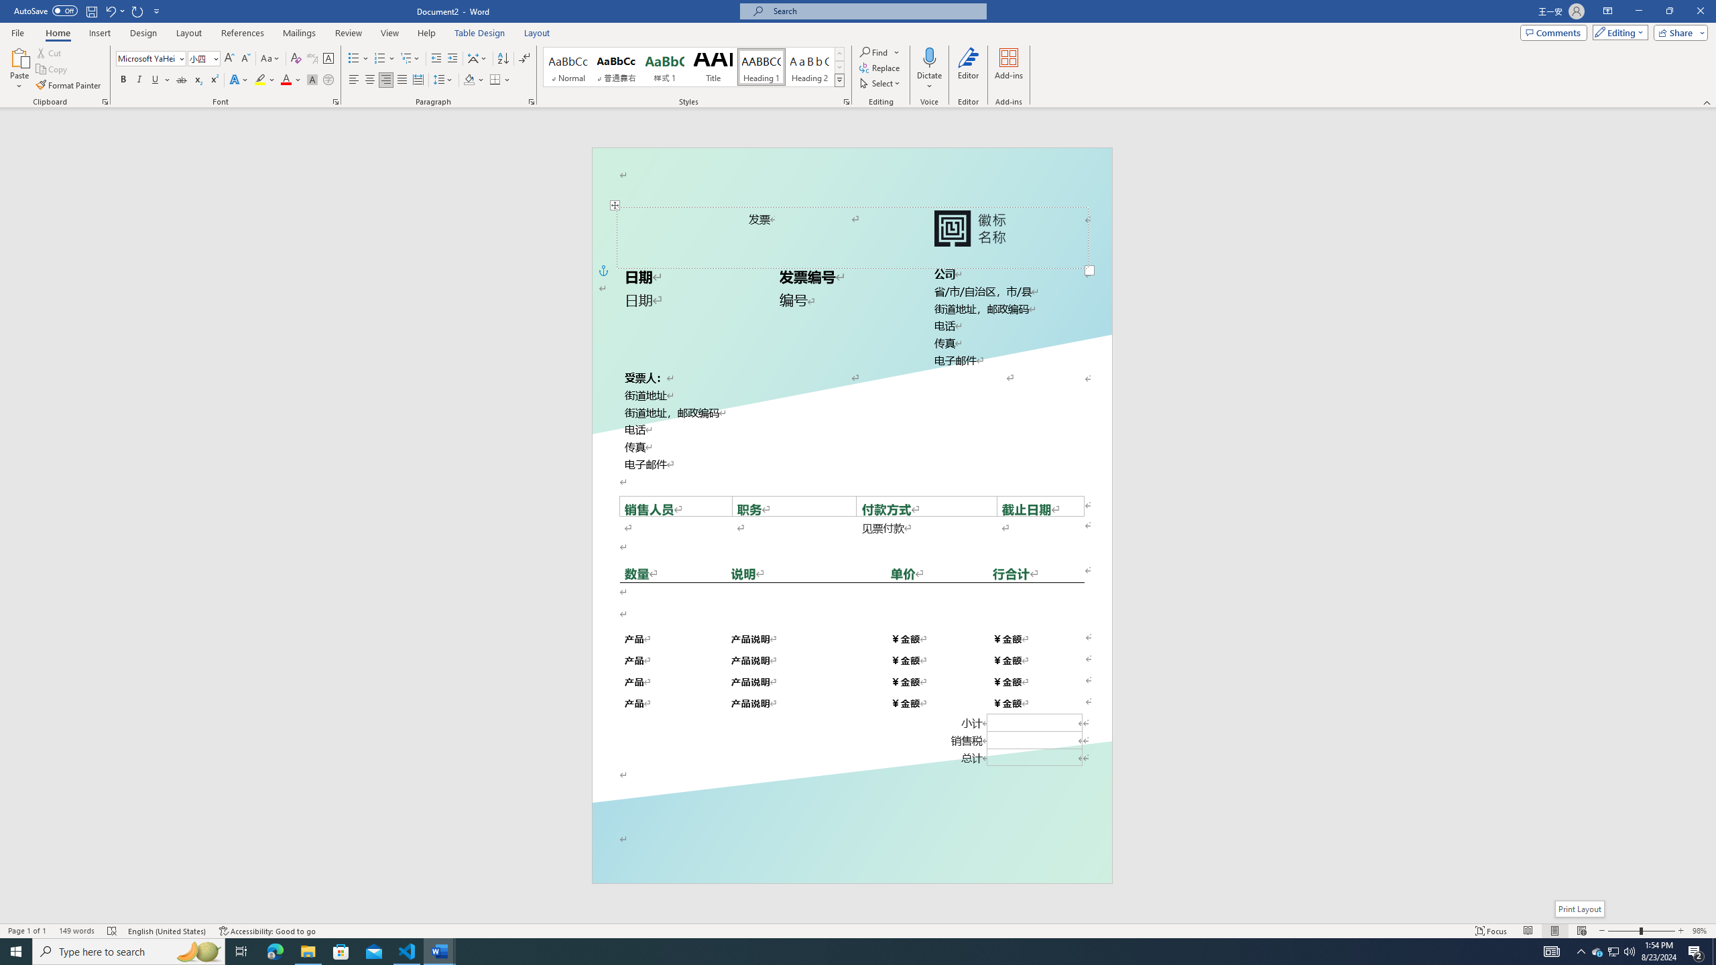  Describe the element at coordinates (328, 59) in the screenshot. I see `Character Border` at that location.